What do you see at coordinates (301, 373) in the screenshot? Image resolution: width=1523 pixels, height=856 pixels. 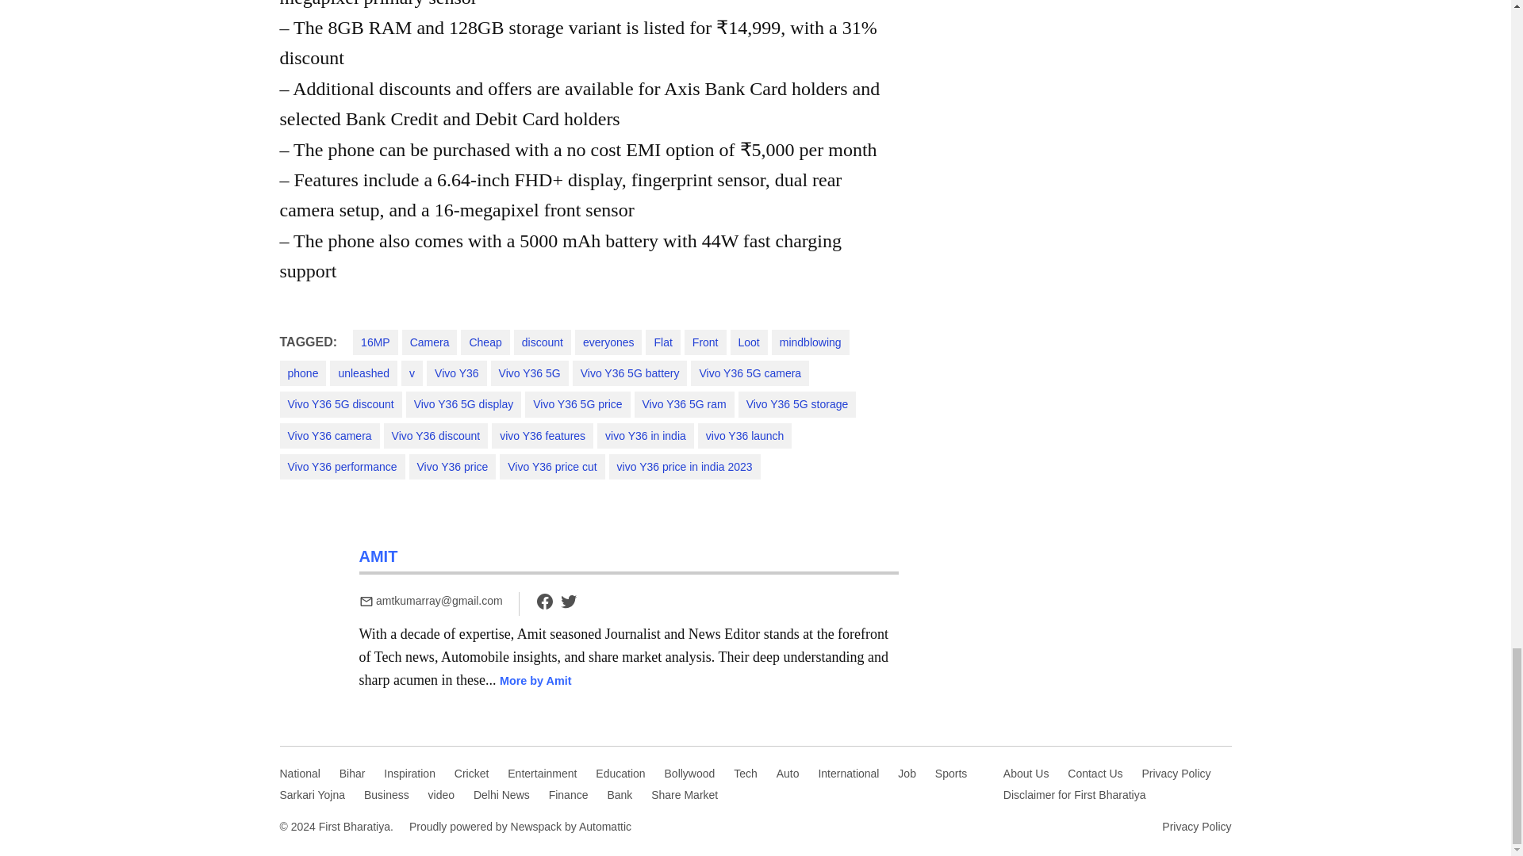 I see `phone` at bounding box center [301, 373].